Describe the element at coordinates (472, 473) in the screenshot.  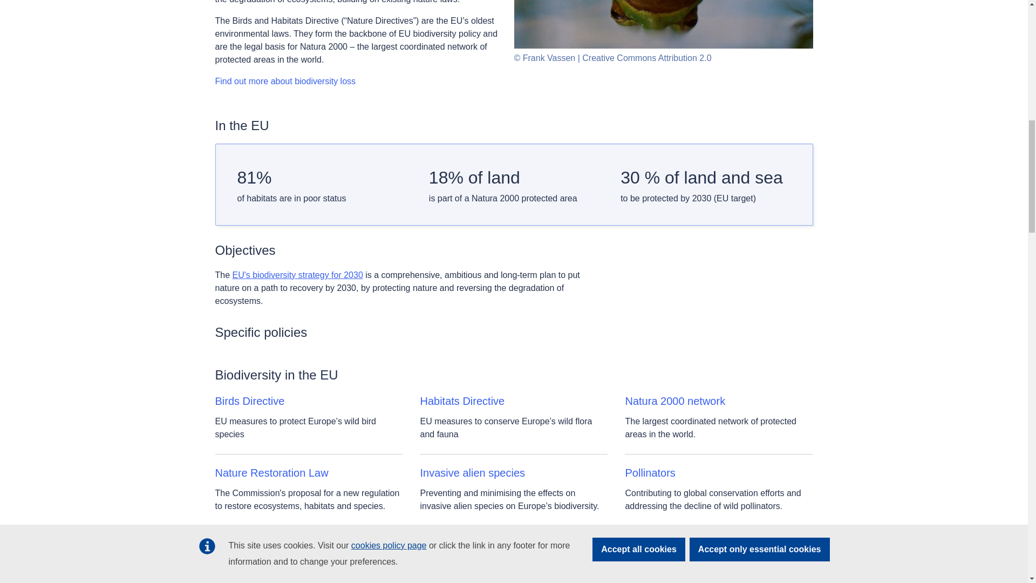
I see `Invasive alien species` at that location.